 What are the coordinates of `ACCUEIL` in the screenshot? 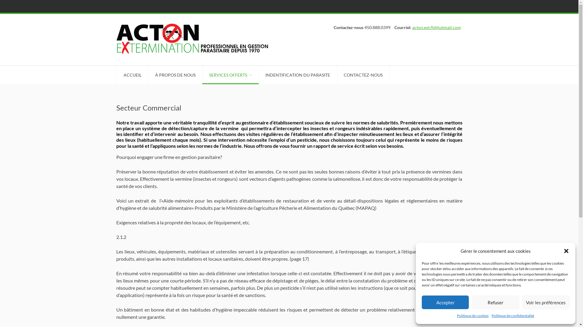 It's located at (132, 75).